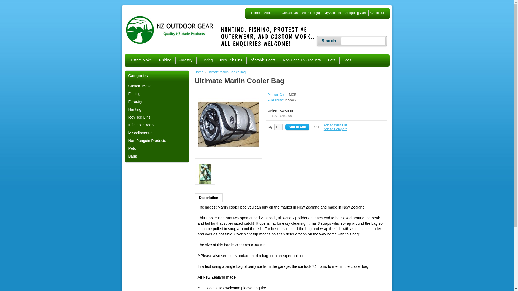 Image resolution: width=518 pixels, height=291 pixels. What do you see at coordinates (165, 60) in the screenshot?
I see `Fishing` at bounding box center [165, 60].